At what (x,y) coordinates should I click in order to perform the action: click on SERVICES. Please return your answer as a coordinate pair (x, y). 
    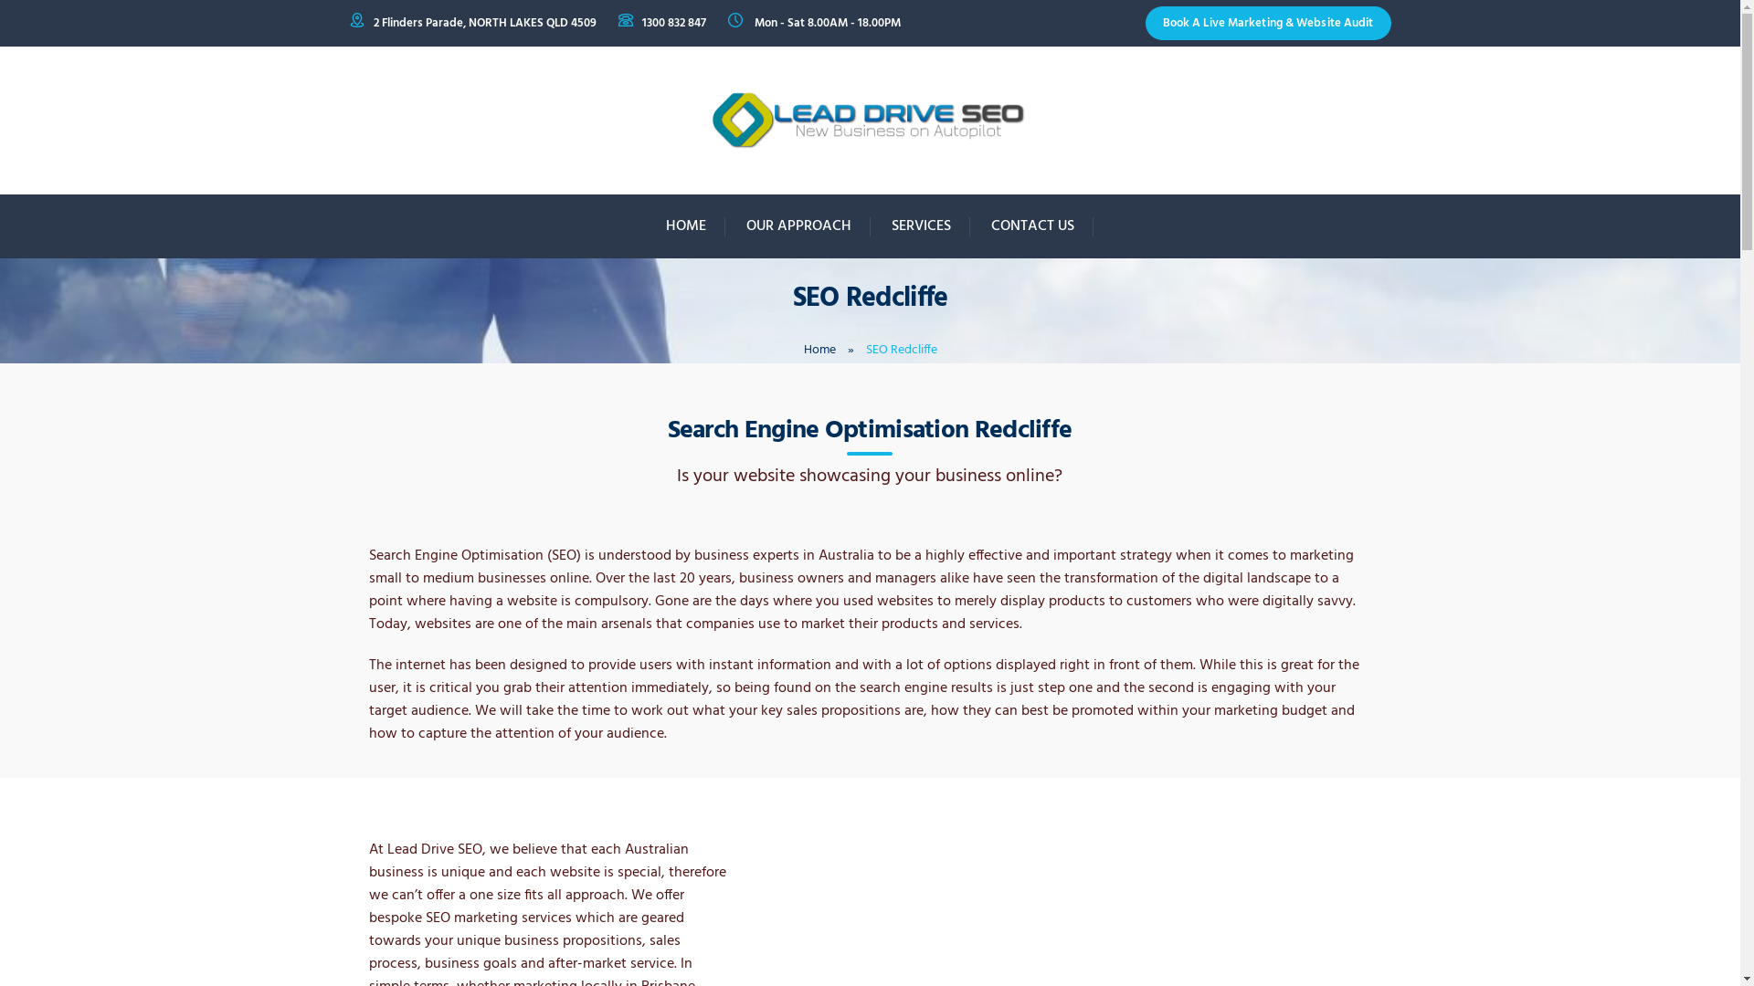
    Looking at the image, I should click on (922, 226).